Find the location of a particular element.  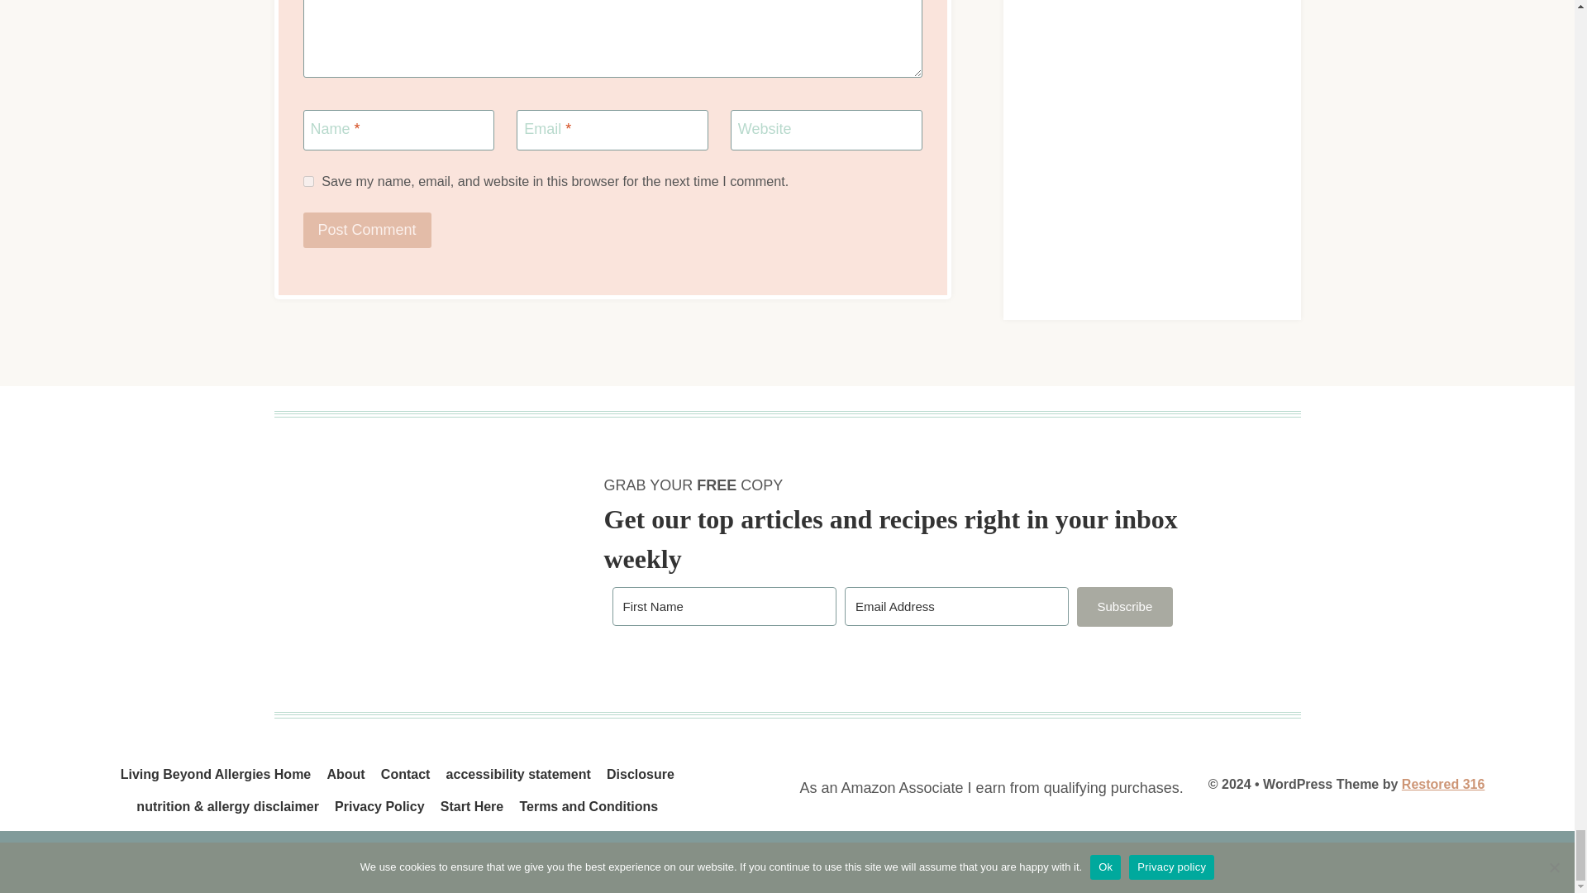

yes is located at coordinates (307, 180).